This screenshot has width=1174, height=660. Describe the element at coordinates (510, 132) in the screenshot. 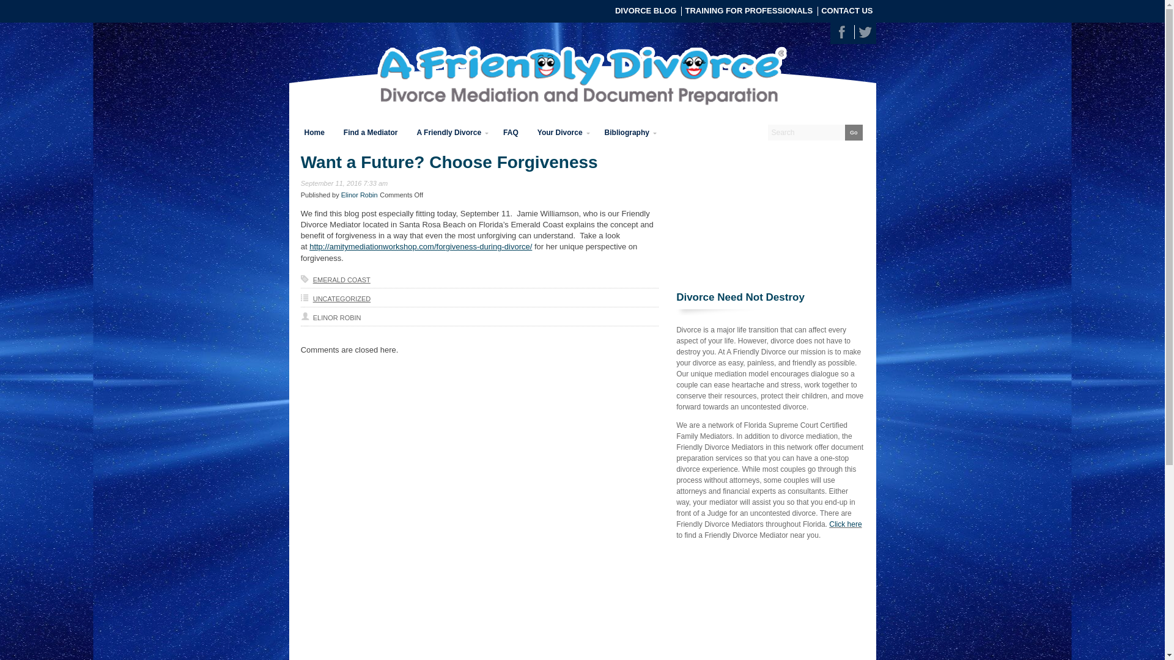

I see `FAQ` at that location.